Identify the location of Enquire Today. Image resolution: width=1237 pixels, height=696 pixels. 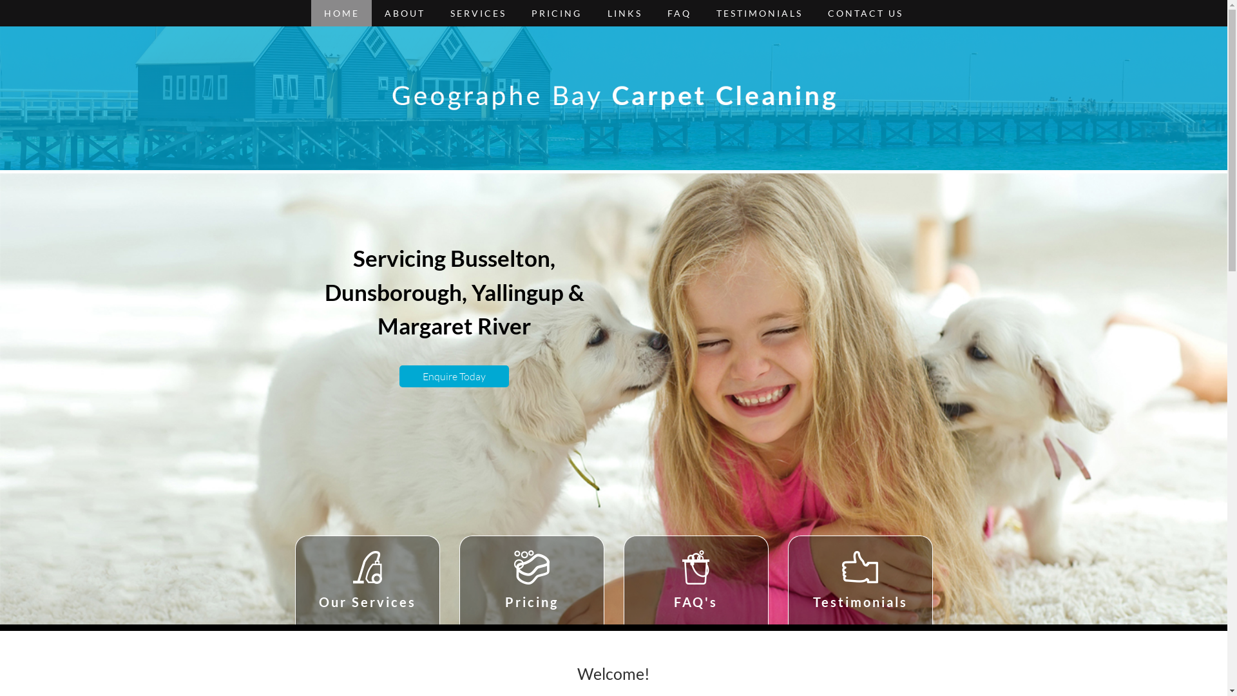
(454, 376).